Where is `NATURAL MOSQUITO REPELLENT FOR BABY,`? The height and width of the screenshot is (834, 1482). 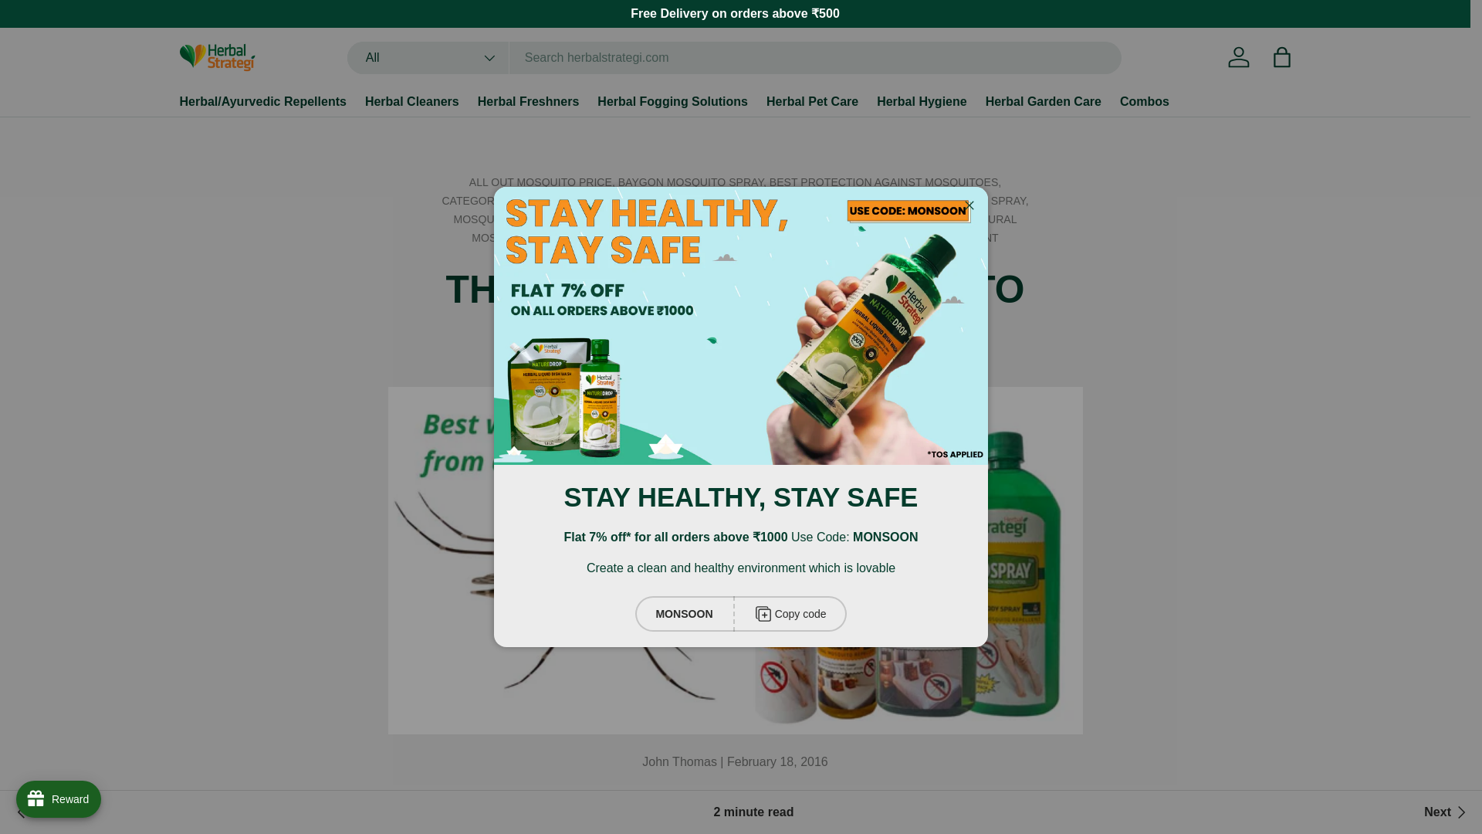
NATURAL MOSQUITO REPELLENT FOR BABY, is located at coordinates (727, 238).